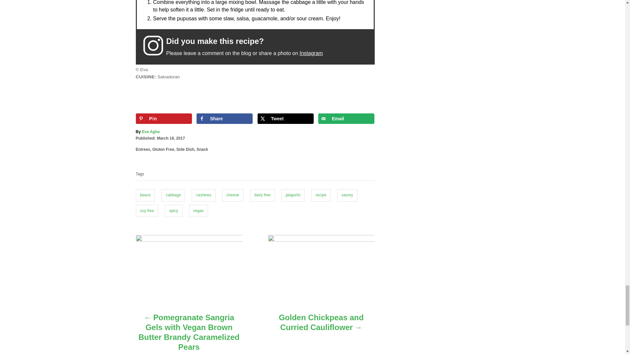 This screenshot has width=630, height=354. Describe the element at coordinates (164, 119) in the screenshot. I see `Save to Pinterest` at that location.